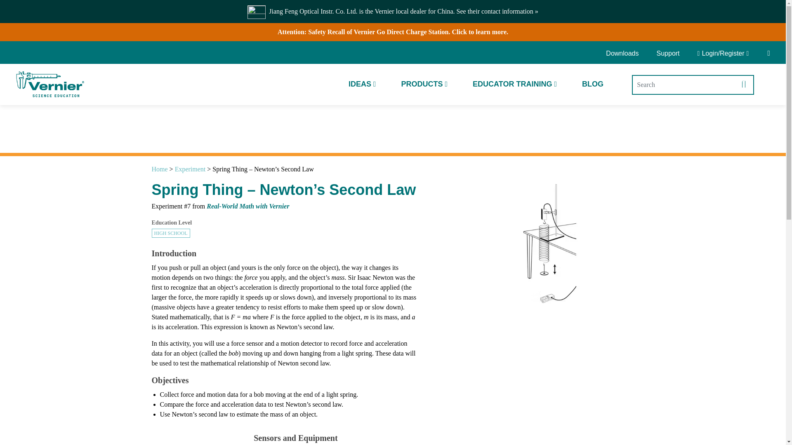 The width and height of the screenshot is (792, 445). Describe the element at coordinates (362, 84) in the screenshot. I see `IDEAS` at that location.